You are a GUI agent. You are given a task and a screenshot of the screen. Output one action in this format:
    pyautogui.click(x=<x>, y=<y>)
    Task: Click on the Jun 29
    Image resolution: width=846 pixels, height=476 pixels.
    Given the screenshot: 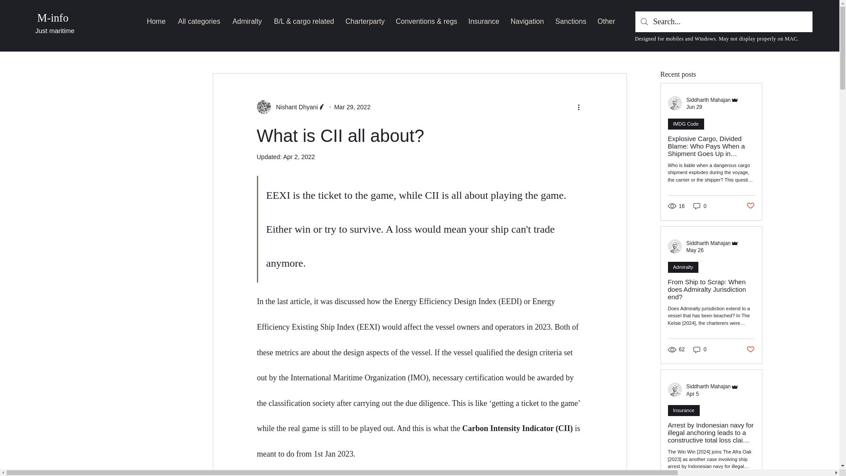 What is the action you would take?
    pyautogui.click(x=694, y=107)
    